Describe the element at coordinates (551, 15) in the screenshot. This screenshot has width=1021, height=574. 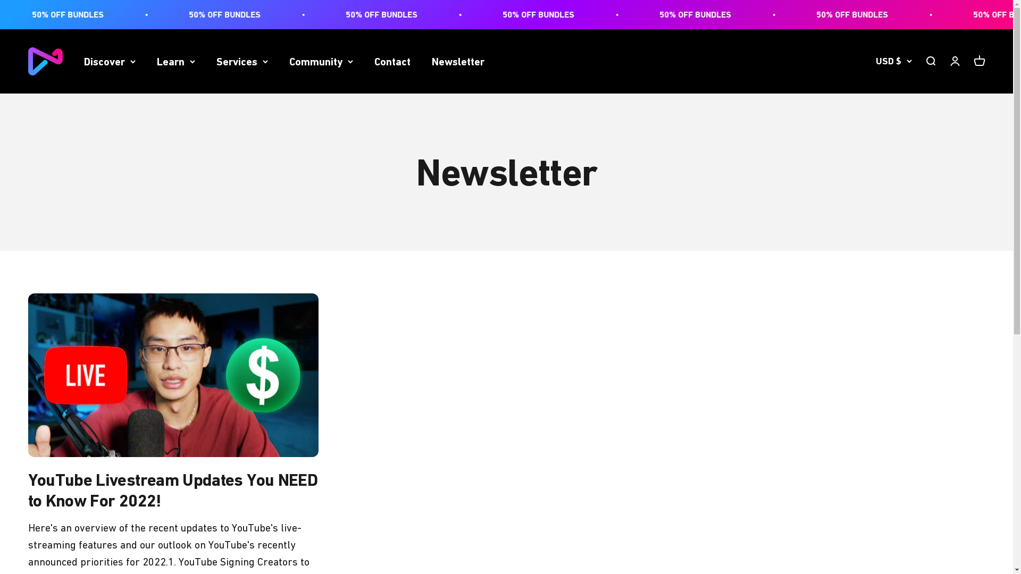
I see `50% OFF BUNDLES` at that location.